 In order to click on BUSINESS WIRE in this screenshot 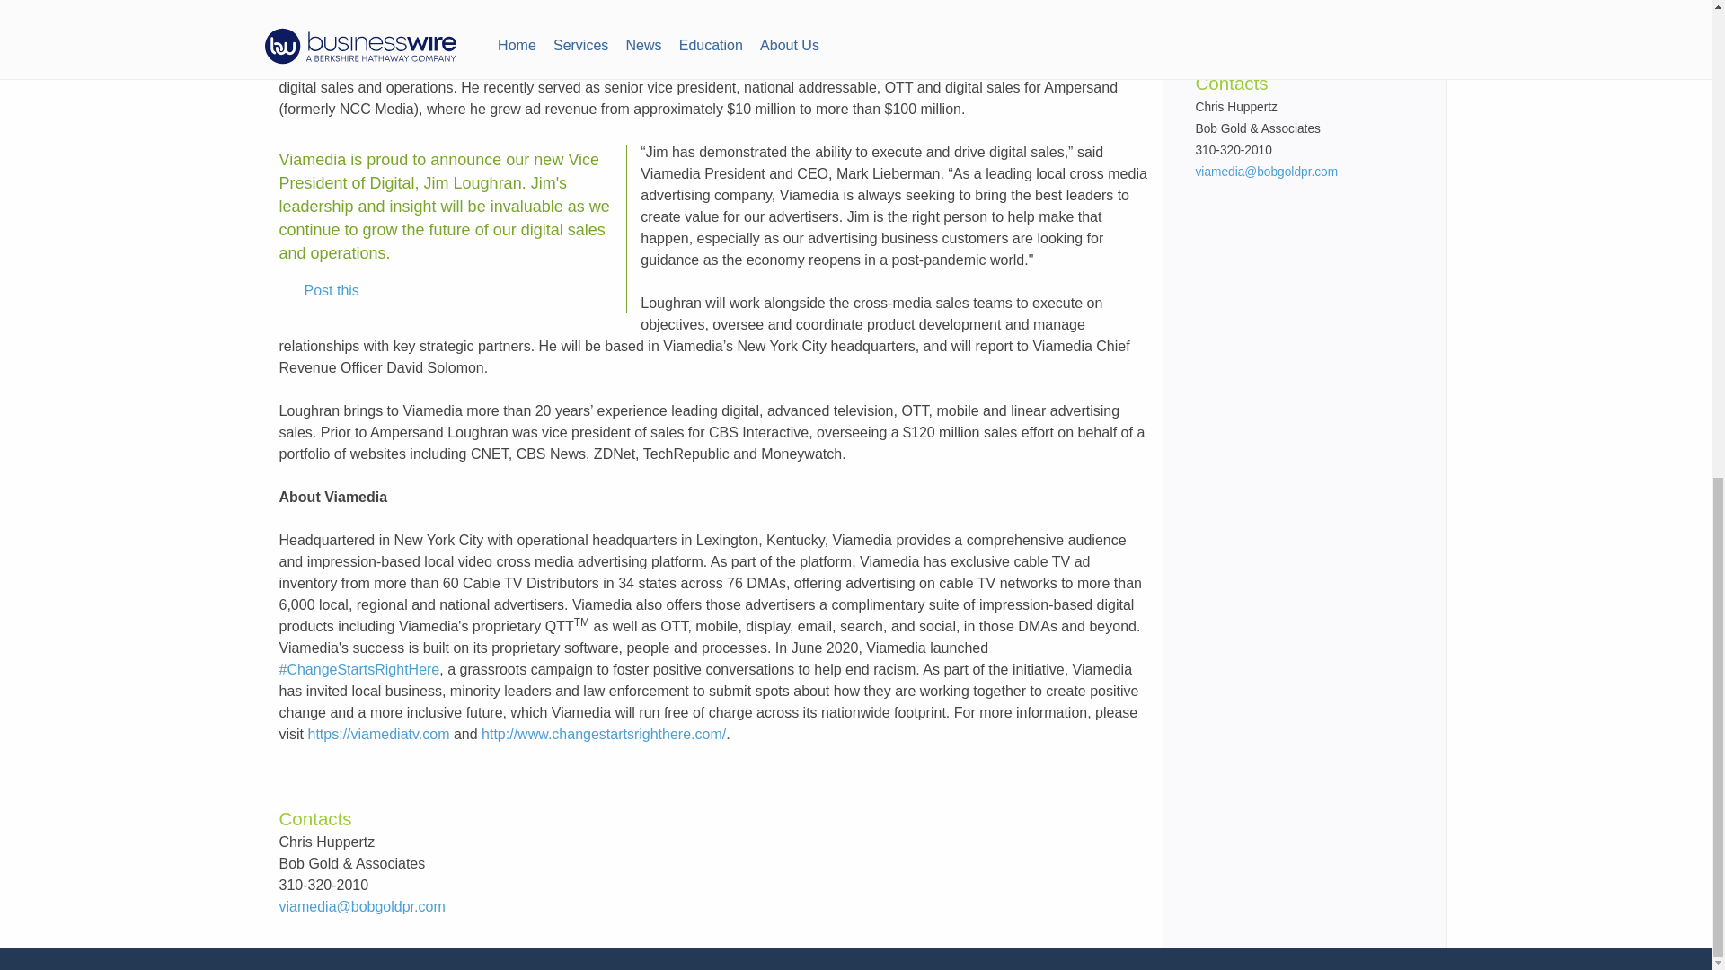, I will do `click(428, 45)`.